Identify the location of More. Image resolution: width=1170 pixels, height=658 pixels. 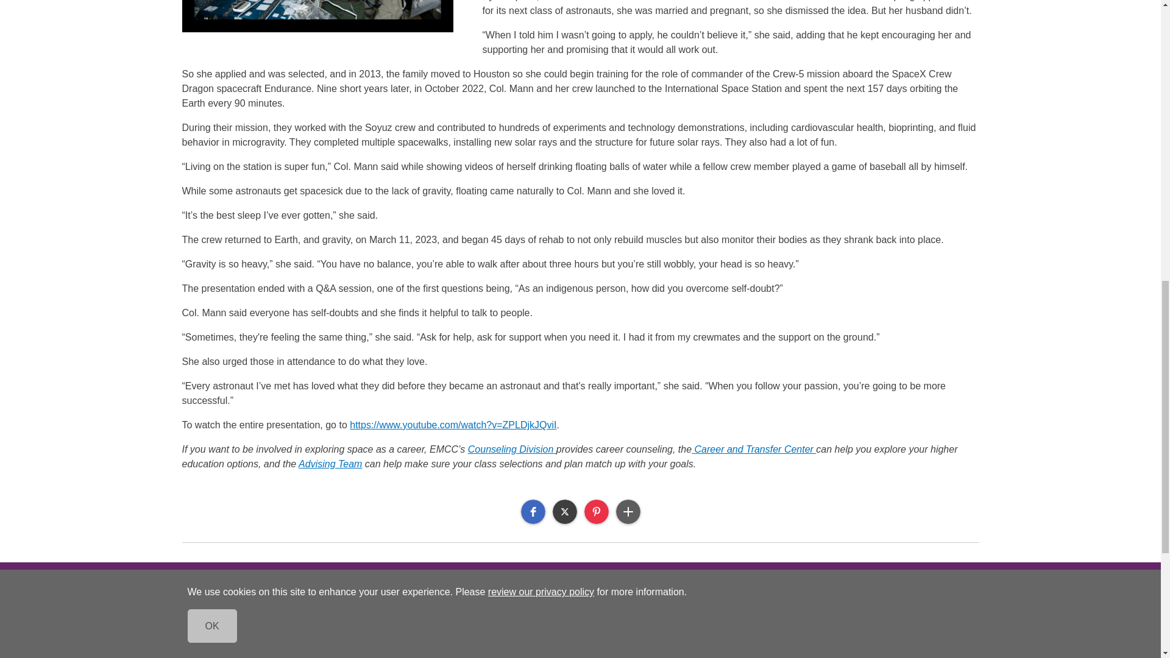
(628, 511).